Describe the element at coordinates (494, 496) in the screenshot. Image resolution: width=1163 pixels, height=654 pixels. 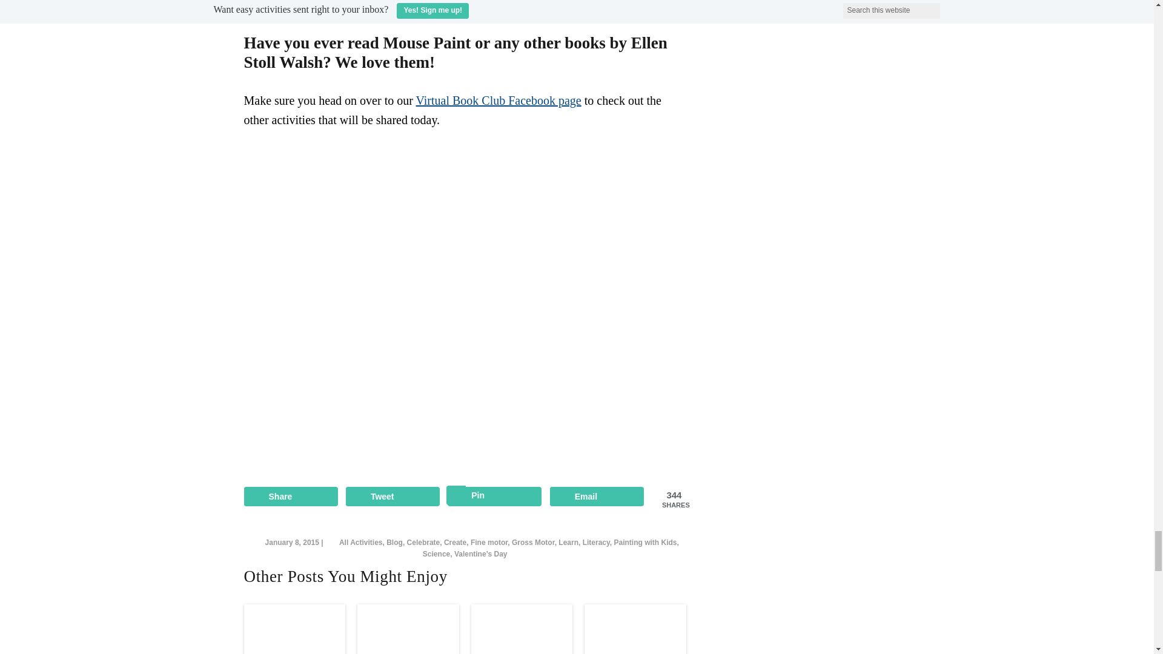
I see `Save to Pinterest` at that location.